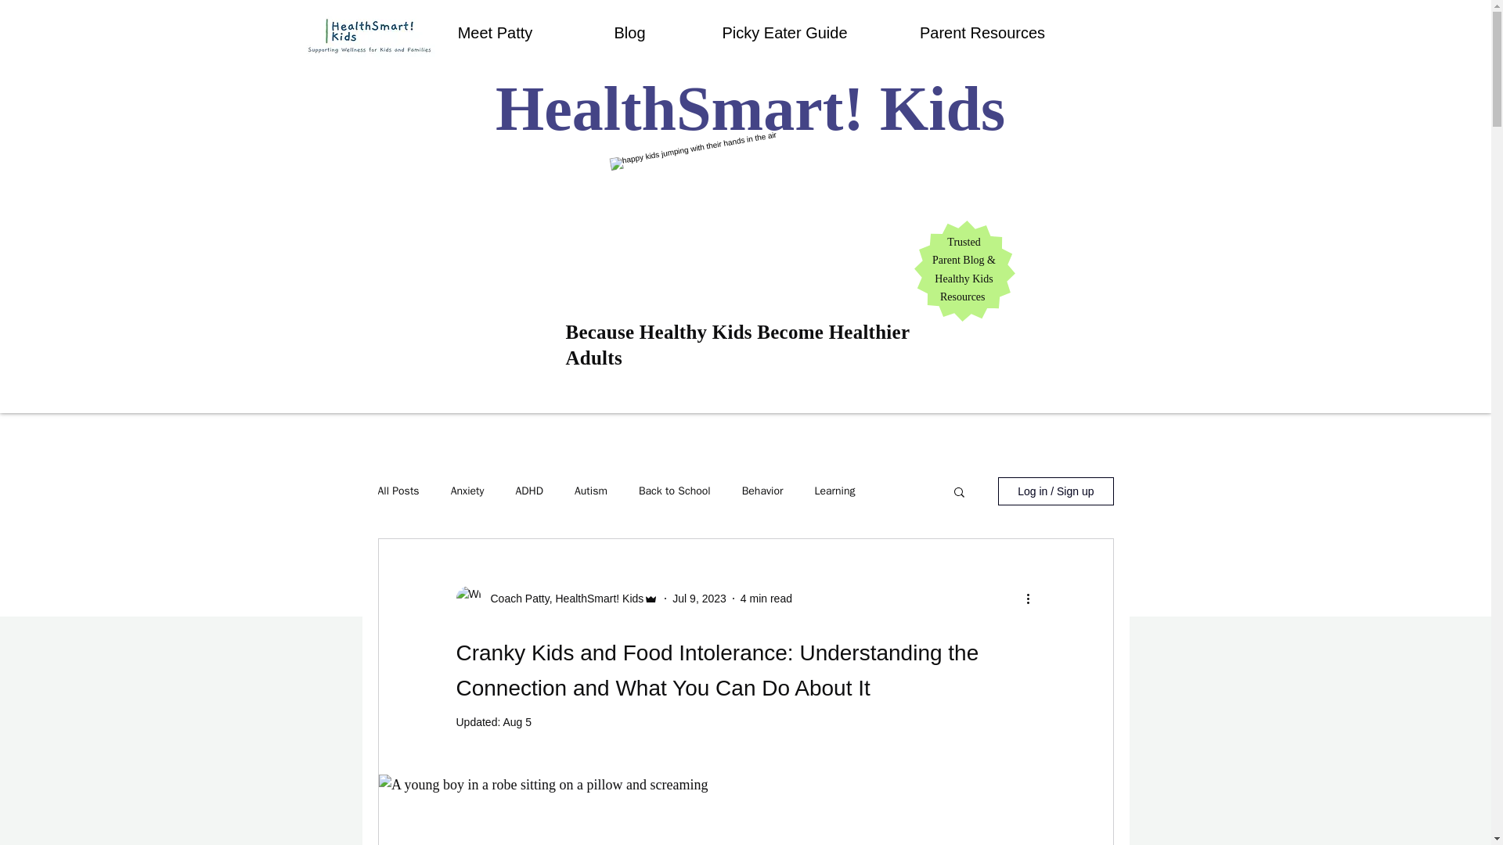 This screenshot has height=845, width=1503. What do you see at coordinates (495, 33) in the screenshot?
I see `Meet Patty` at bounding box center [495, 33].